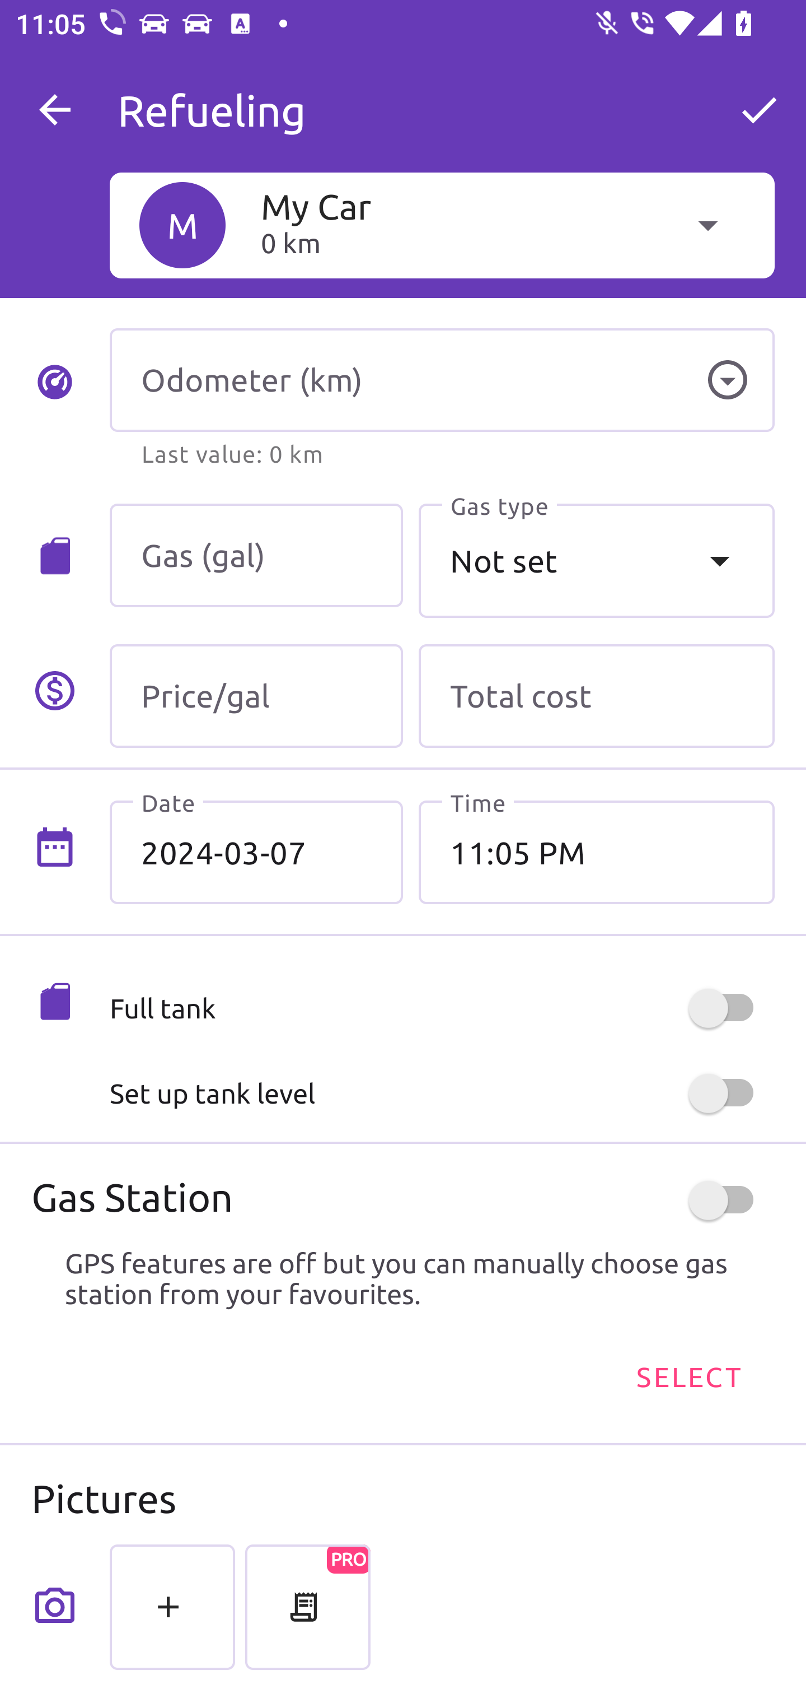  What do you see at coordinates (596, 852) in the screenshot?
I see `11:05 PM` at bounding box center [596, 852].